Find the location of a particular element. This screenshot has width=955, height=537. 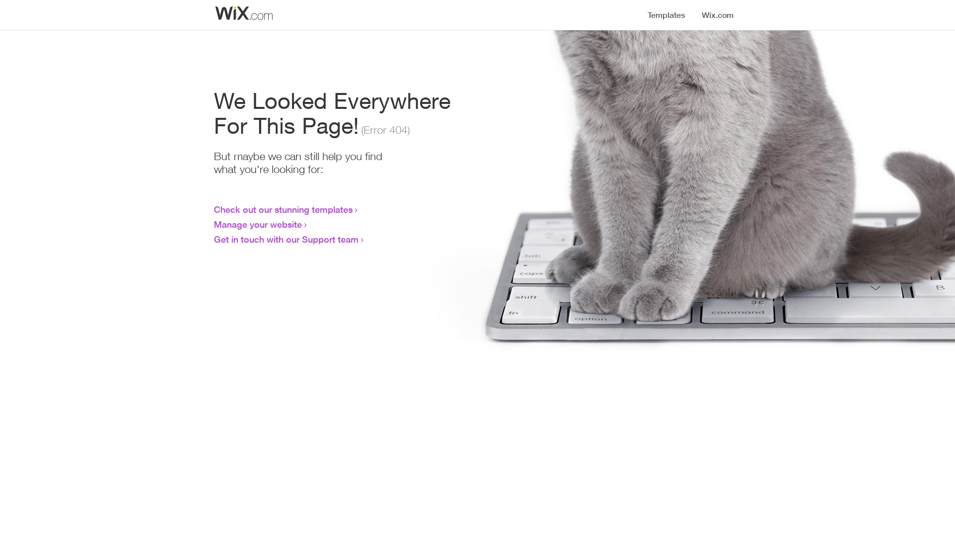

Manage your website is located at coordinates (258, 224).